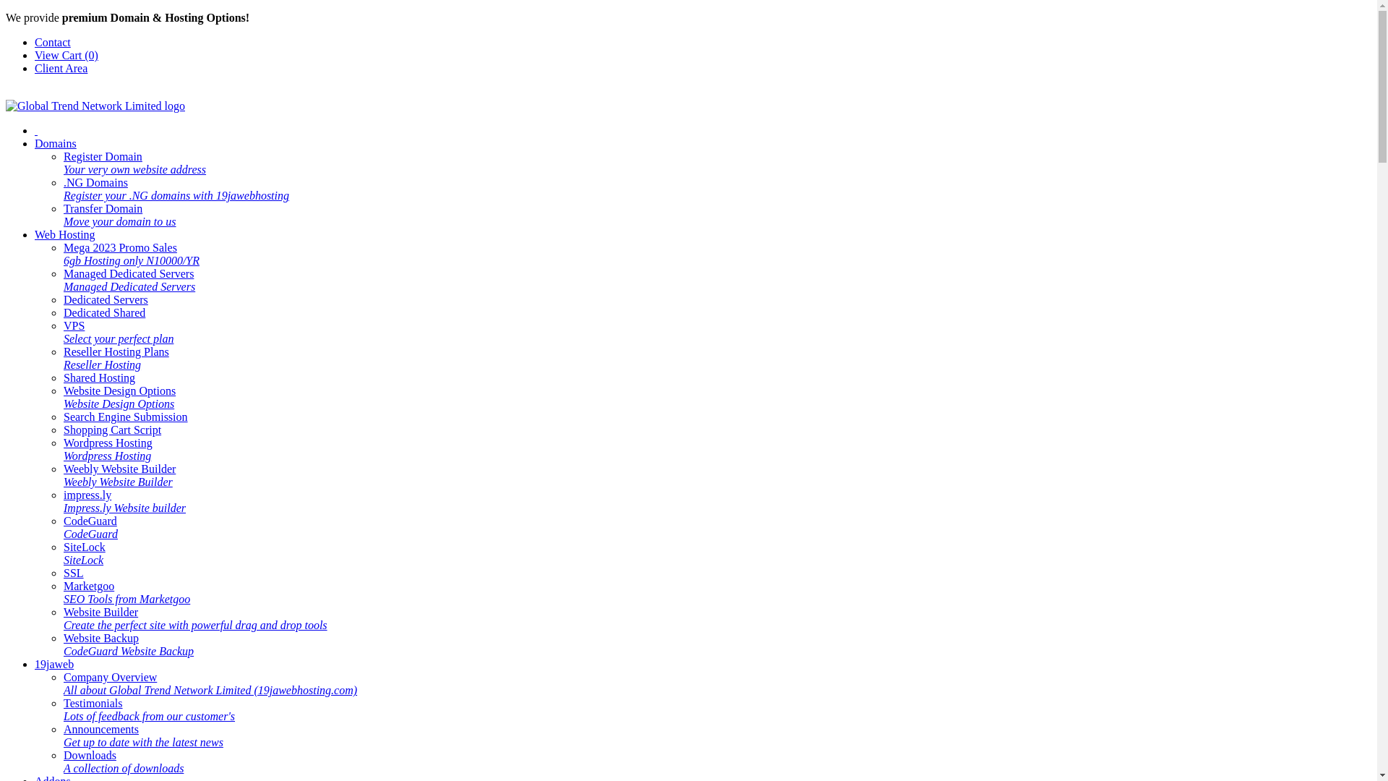 The image size is (1388, 781). What do you see at coordinates (126, 417) in the screenshot?
I see `Search Engine Submission` at bounding box center [126, 417].